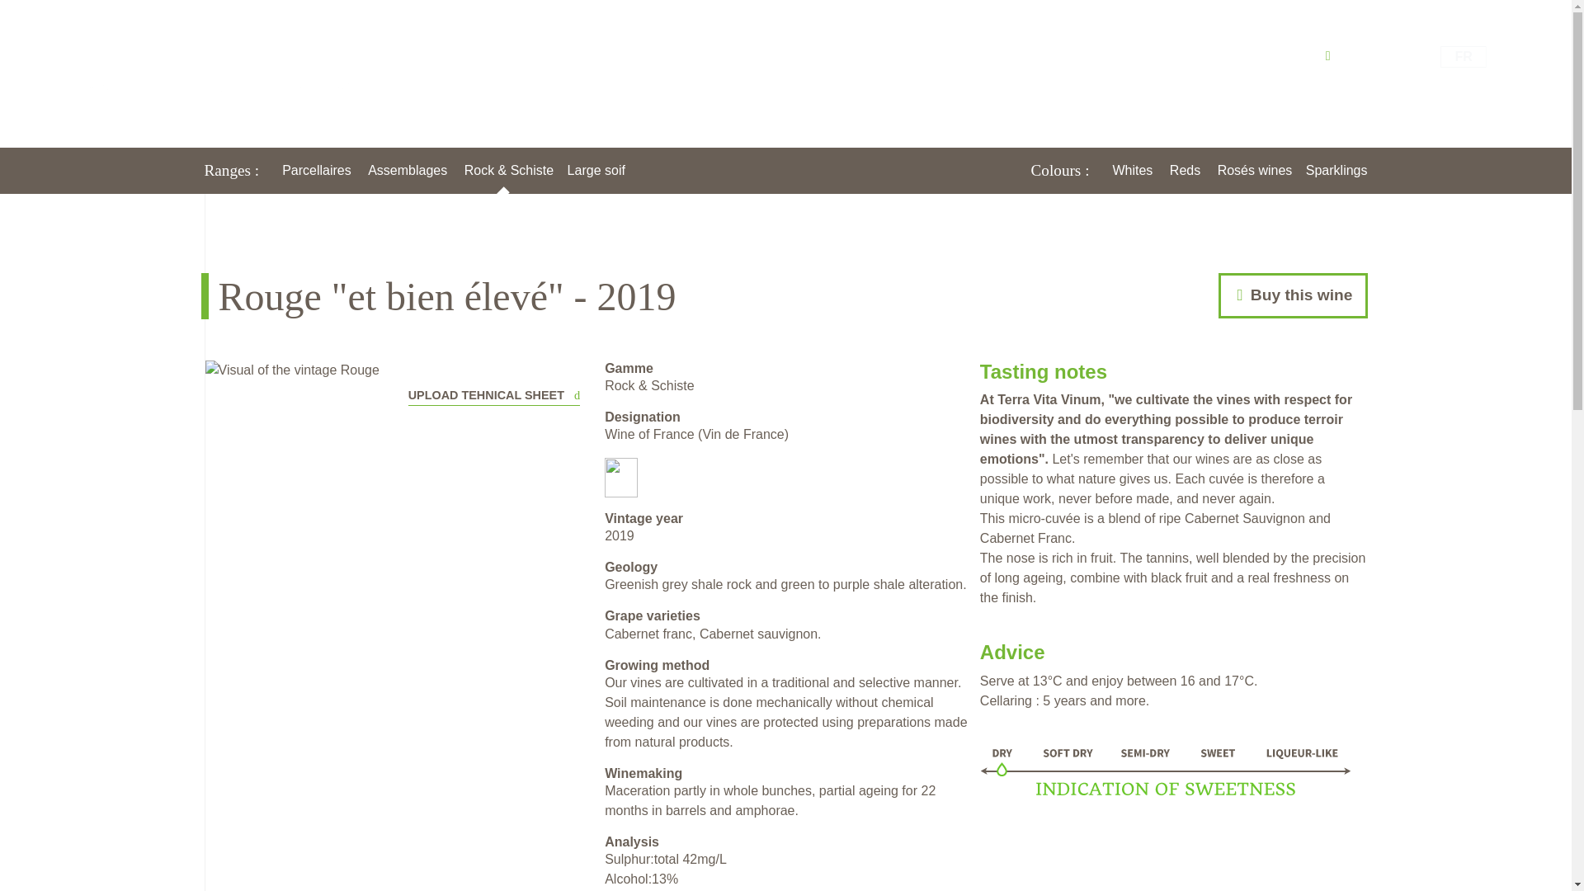  Describe the element at coordinates (886, 55) in the screenshot. I see `TERRA` at that location.